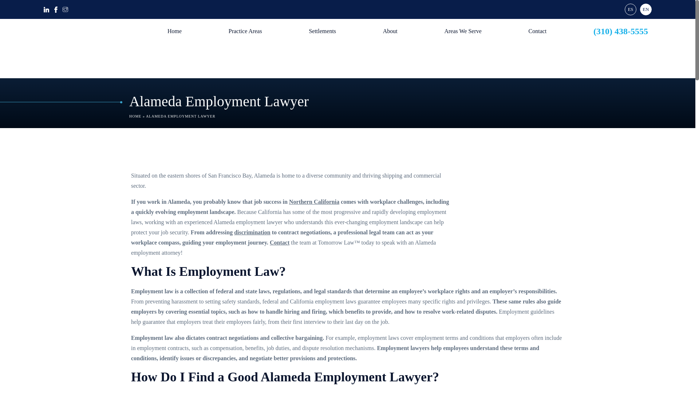 The width and height of the screenshot is (699, 393). I want to click on Northern California, so click(314, 202).